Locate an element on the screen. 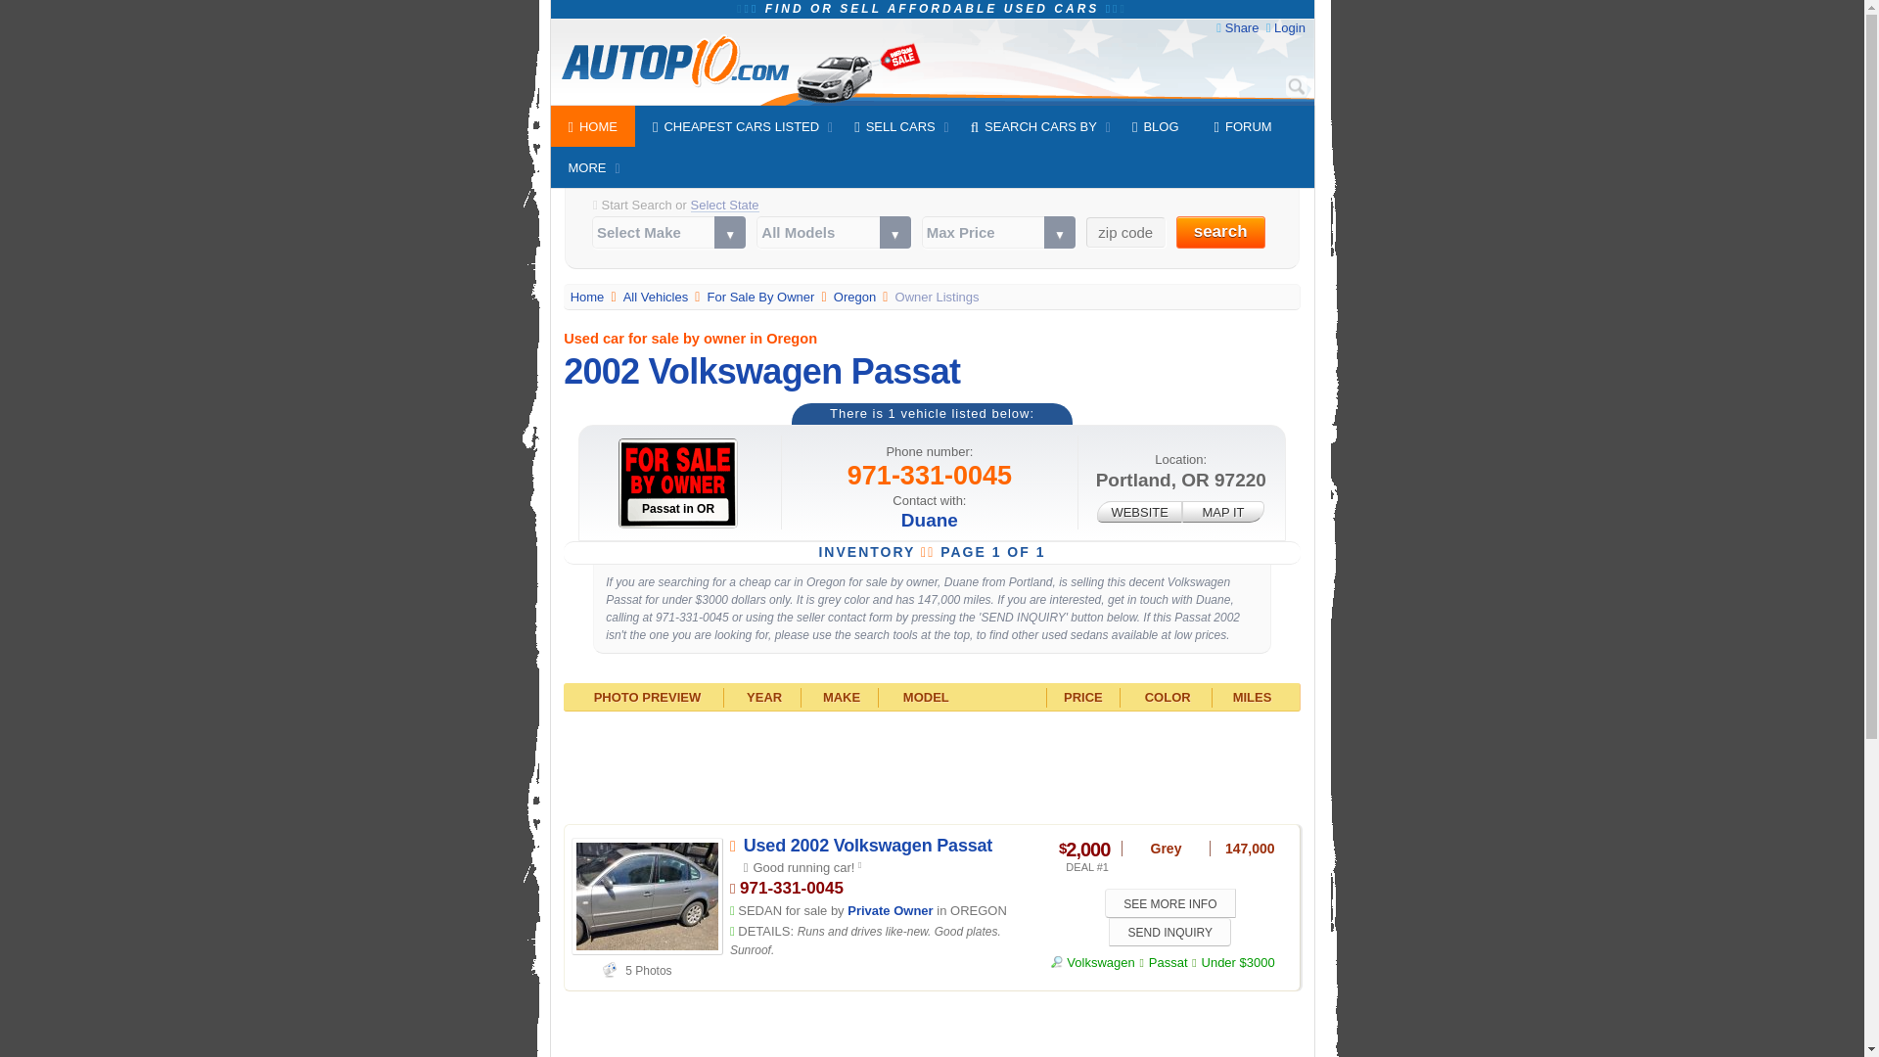 The height and width of the screenshot is (1057, 1879). SELL CARS is located at coordinates (894, 126).